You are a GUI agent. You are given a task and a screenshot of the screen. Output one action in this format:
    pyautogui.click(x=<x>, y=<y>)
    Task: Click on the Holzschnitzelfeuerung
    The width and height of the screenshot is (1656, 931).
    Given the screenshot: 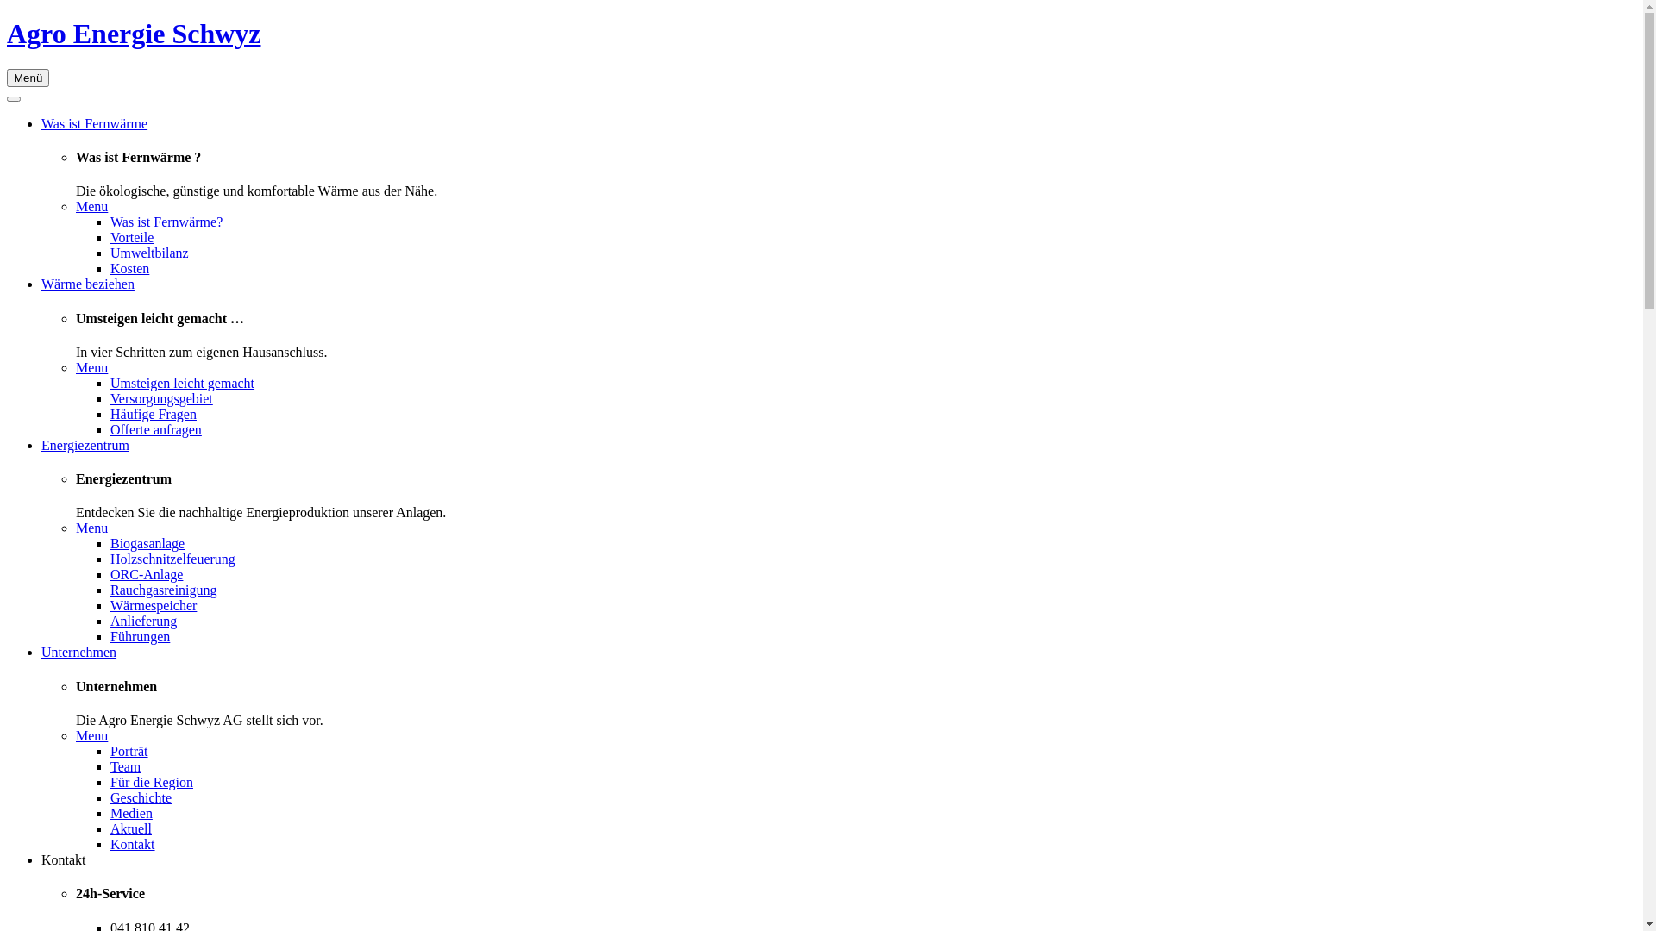 What is the action you would take?
    pyautogui.click(x=172, y=559)
    